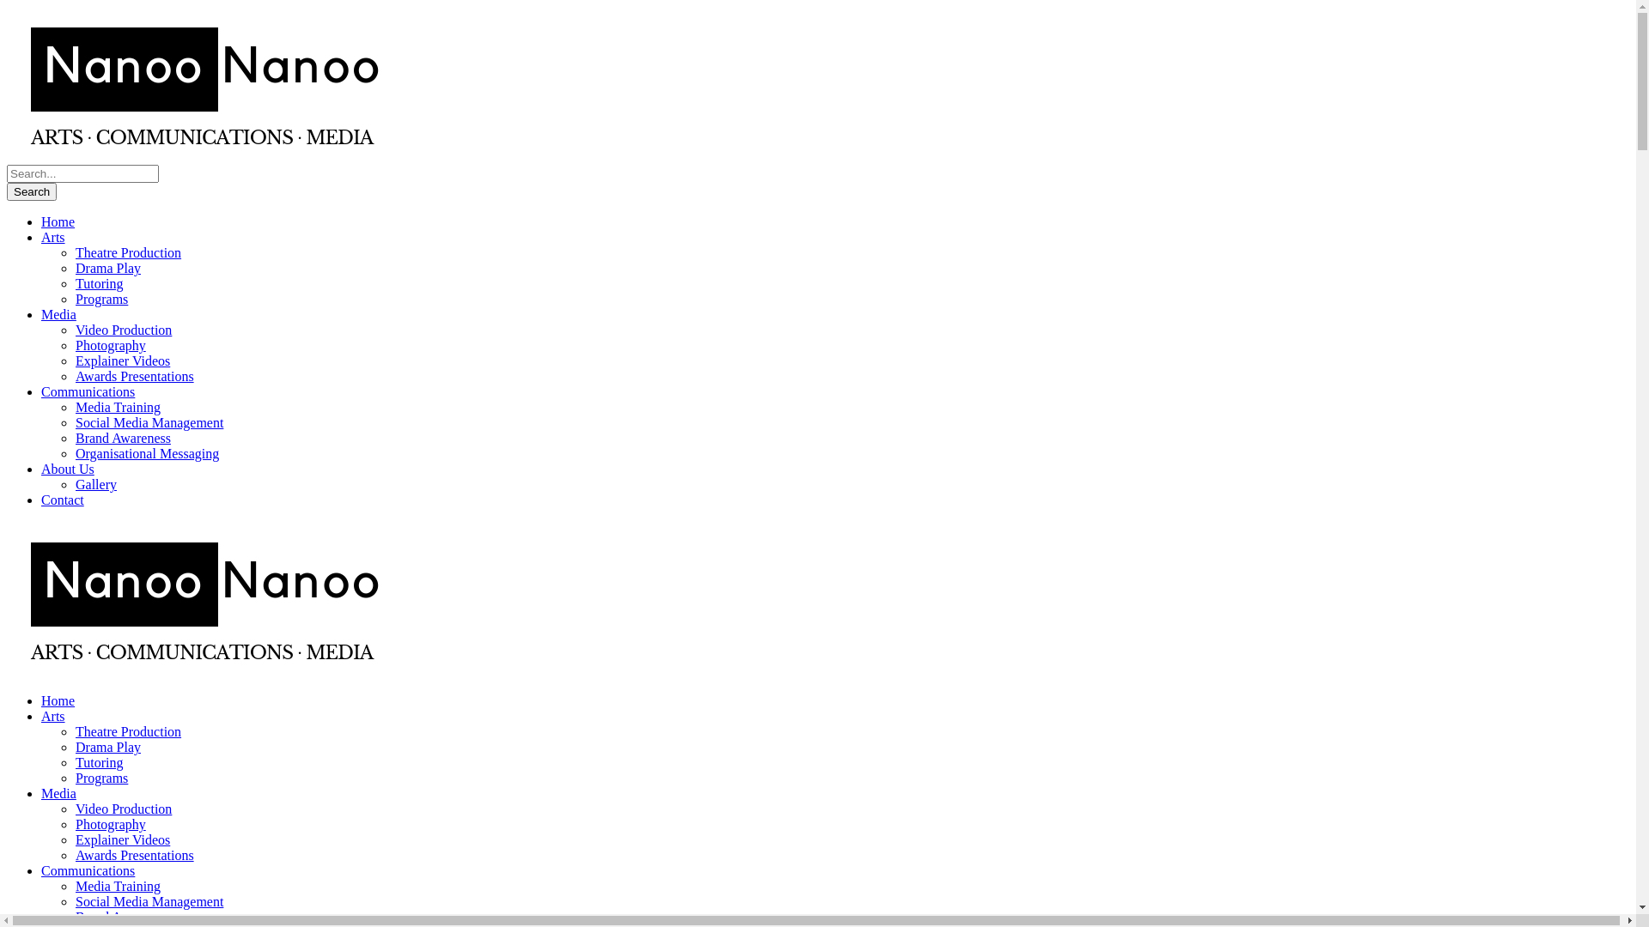 The width and height of the screenshot is (1649, 927). I want to click on Video Production, so click(124, 330).